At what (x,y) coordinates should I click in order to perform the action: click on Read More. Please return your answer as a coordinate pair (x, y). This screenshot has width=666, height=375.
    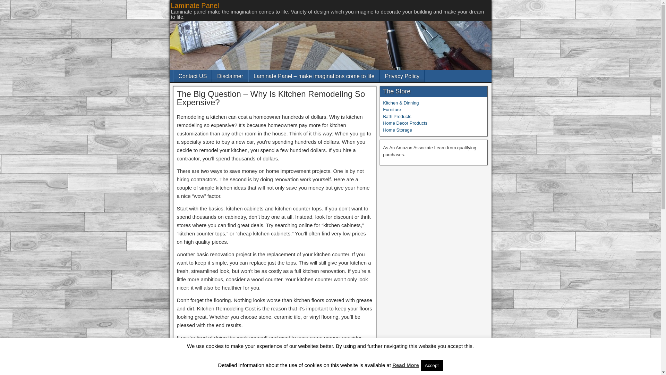
    Looking at the image, I should click on (405, 365).